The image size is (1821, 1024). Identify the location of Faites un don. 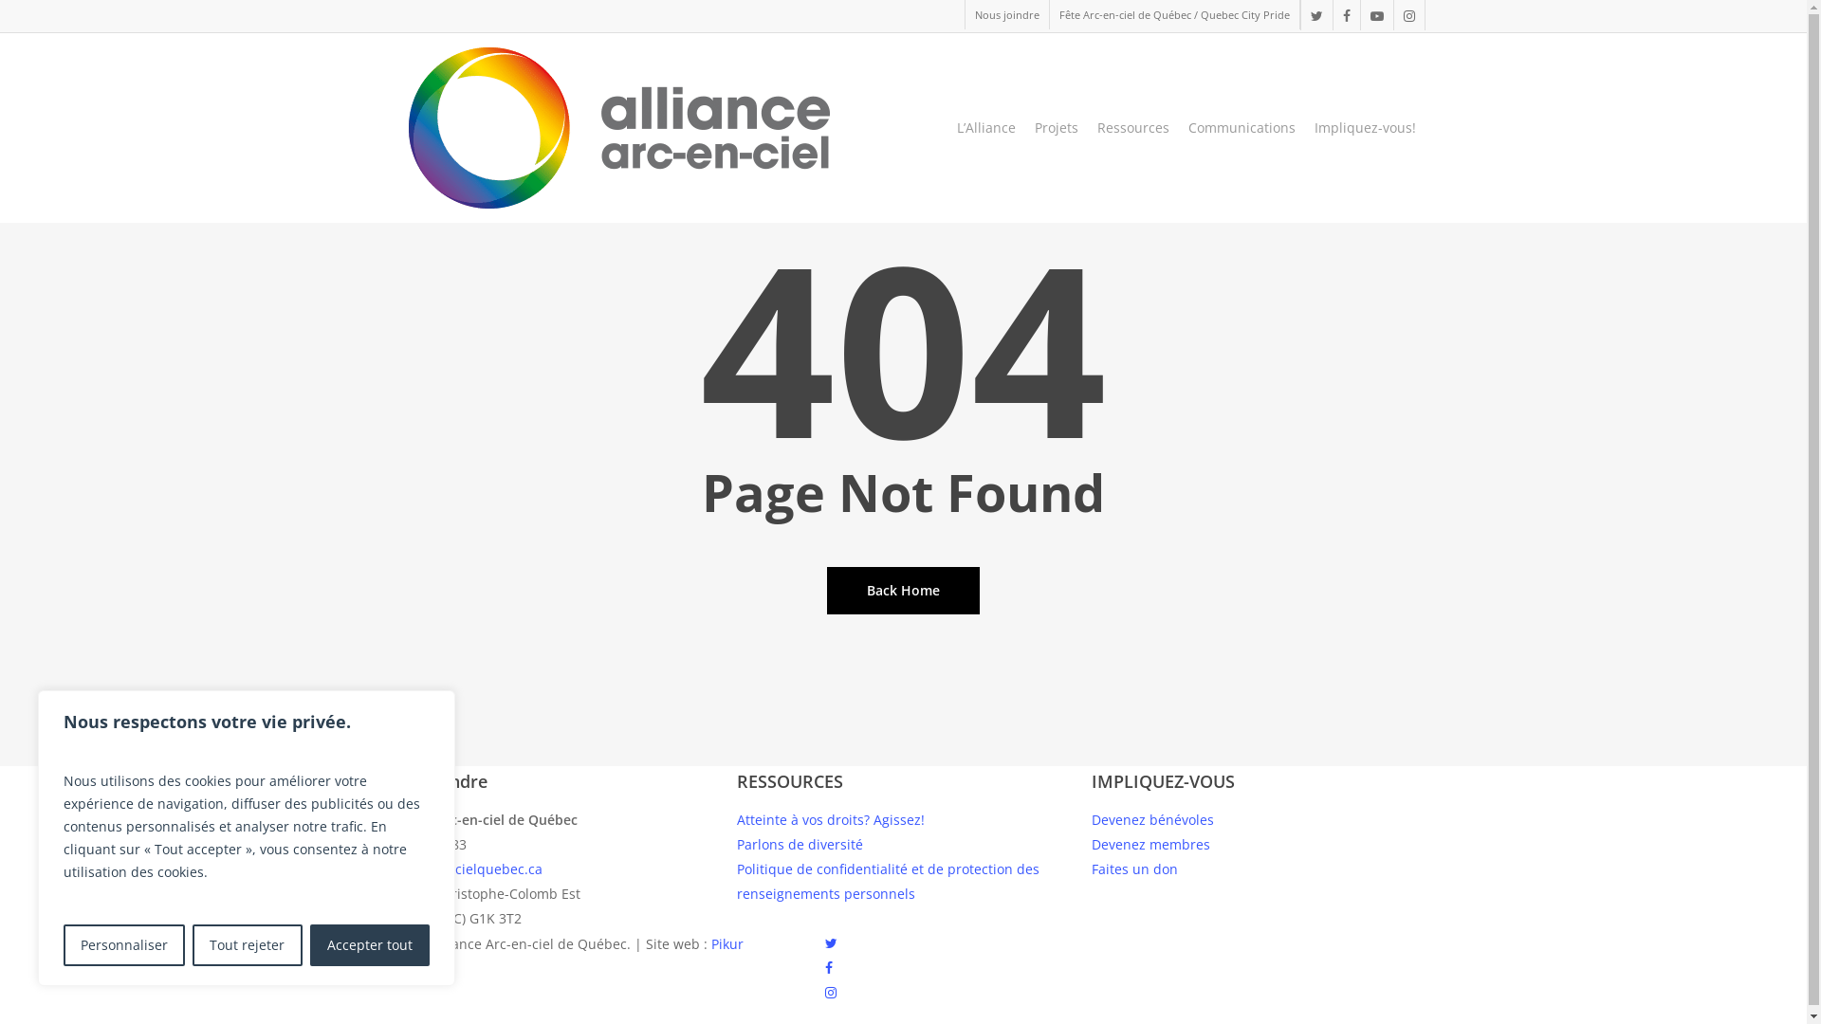
(1134, 869).